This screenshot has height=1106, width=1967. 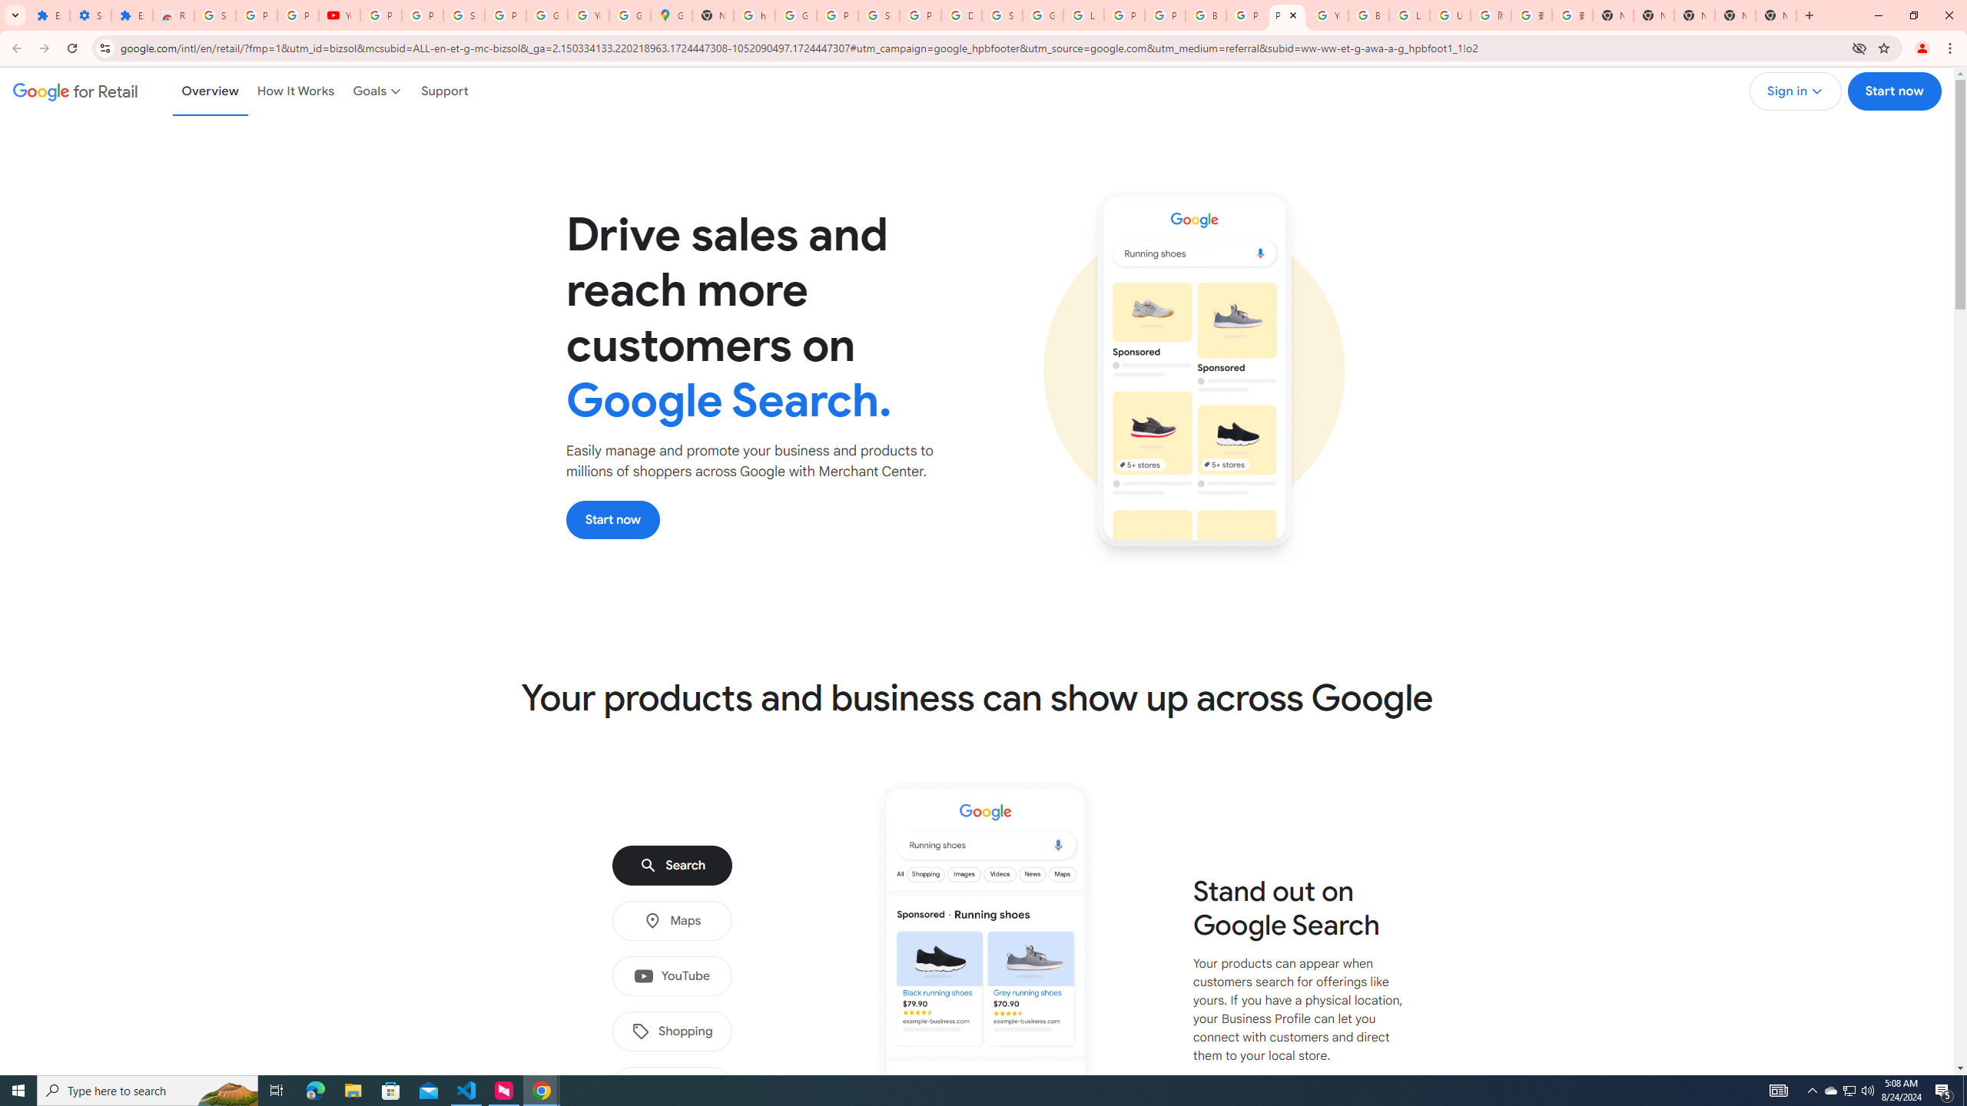 What do you see at coordinates (672, 1087) in the screenshot?
I see `Images` at bounding box center [672, 1087].